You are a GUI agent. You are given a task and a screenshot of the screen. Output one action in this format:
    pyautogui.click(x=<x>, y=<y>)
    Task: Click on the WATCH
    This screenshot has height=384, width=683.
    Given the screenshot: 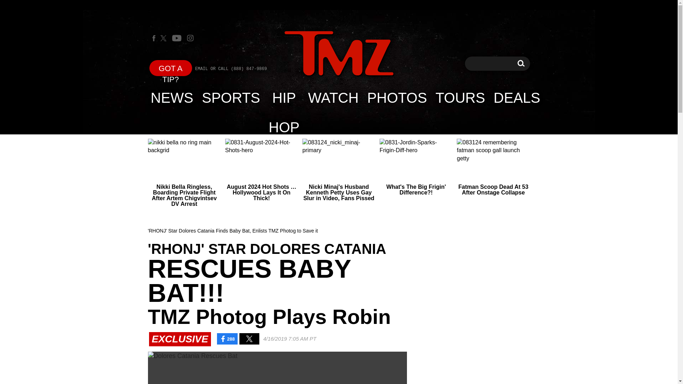 What is the action you would take?
    pyautogui.click(x=333, y=97)
    